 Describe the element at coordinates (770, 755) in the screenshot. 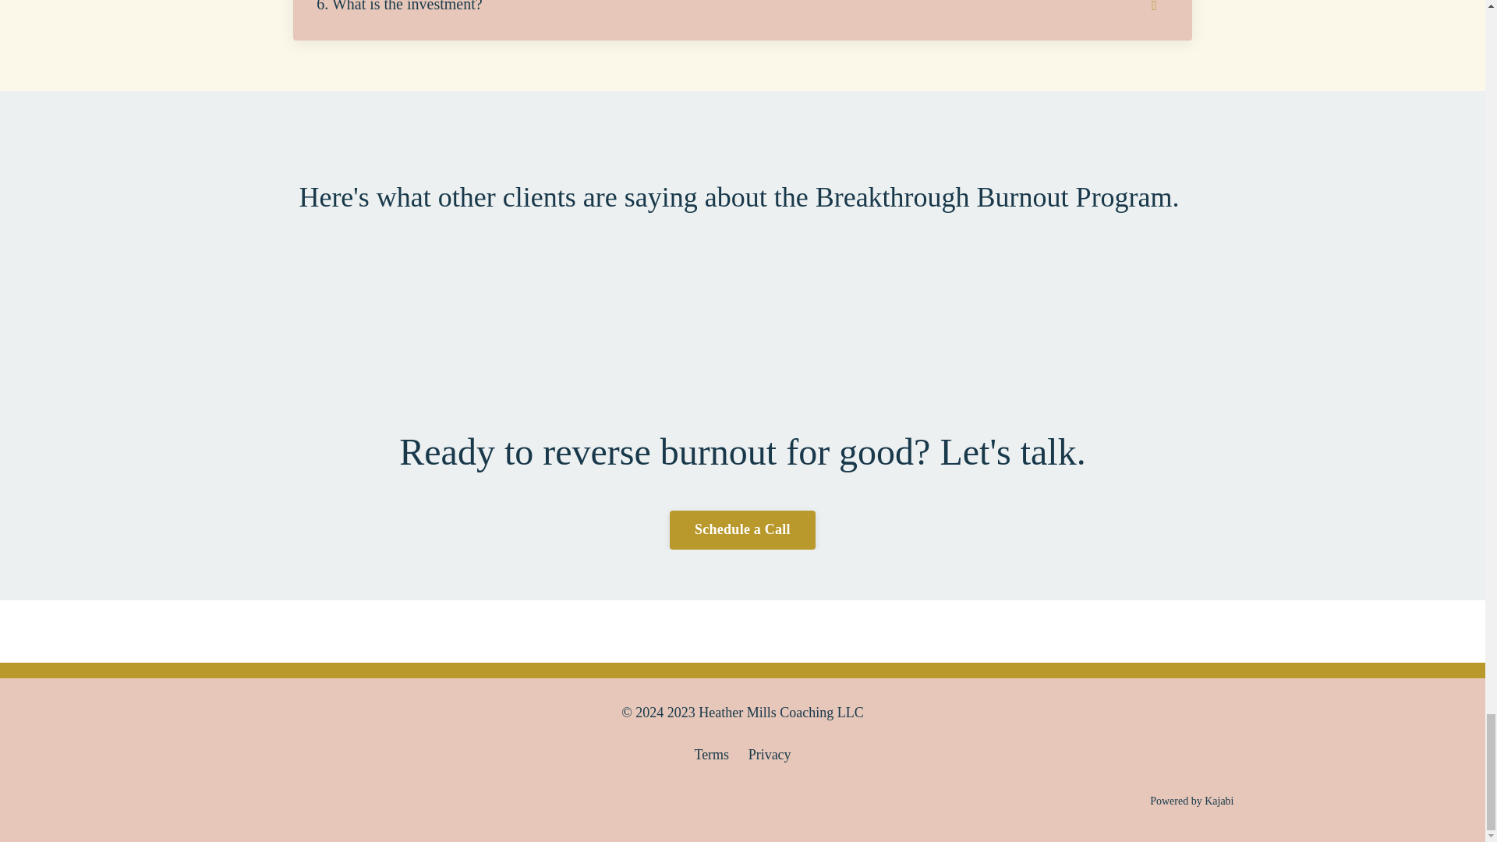

I see `Privacy` at that location.